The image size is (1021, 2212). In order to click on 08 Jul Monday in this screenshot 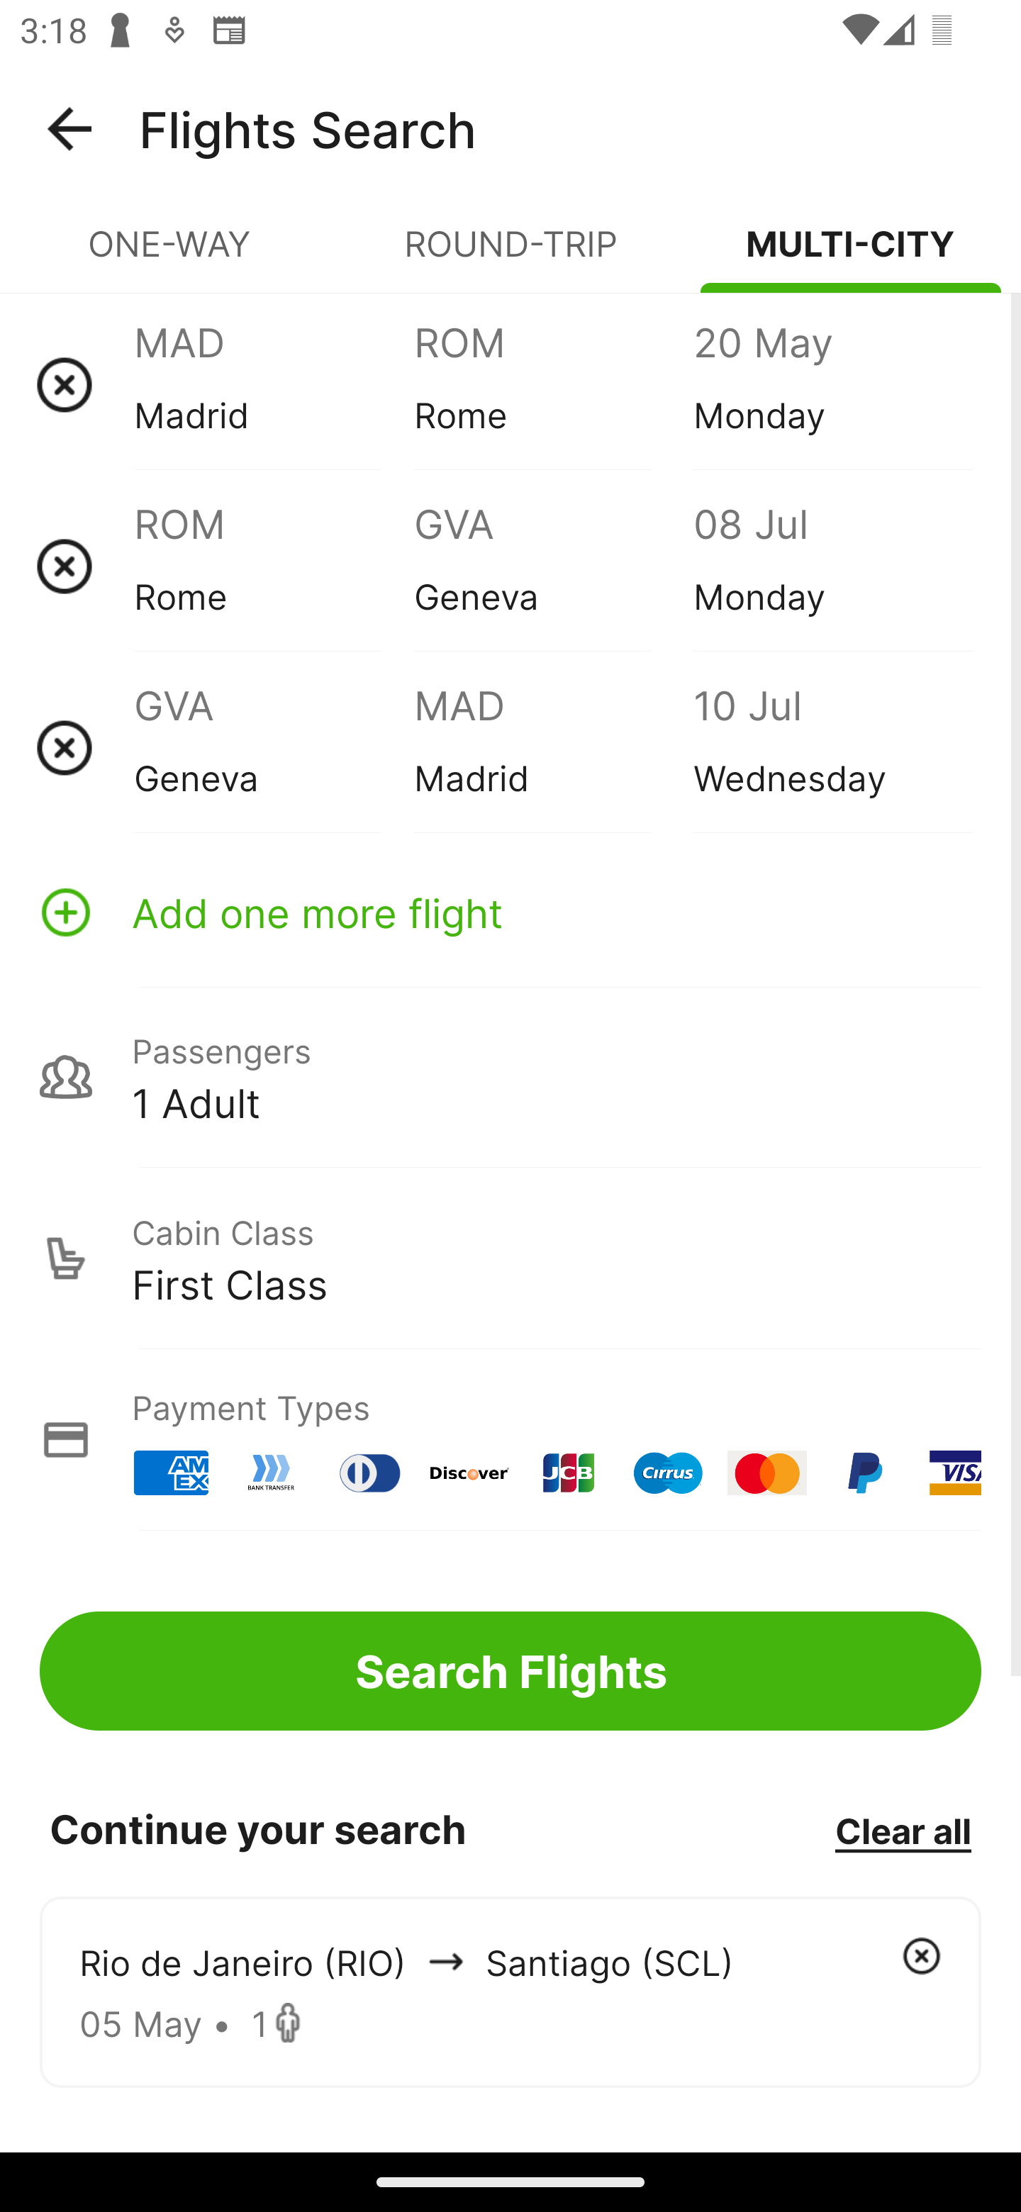, I will do `click(832, 566)`.